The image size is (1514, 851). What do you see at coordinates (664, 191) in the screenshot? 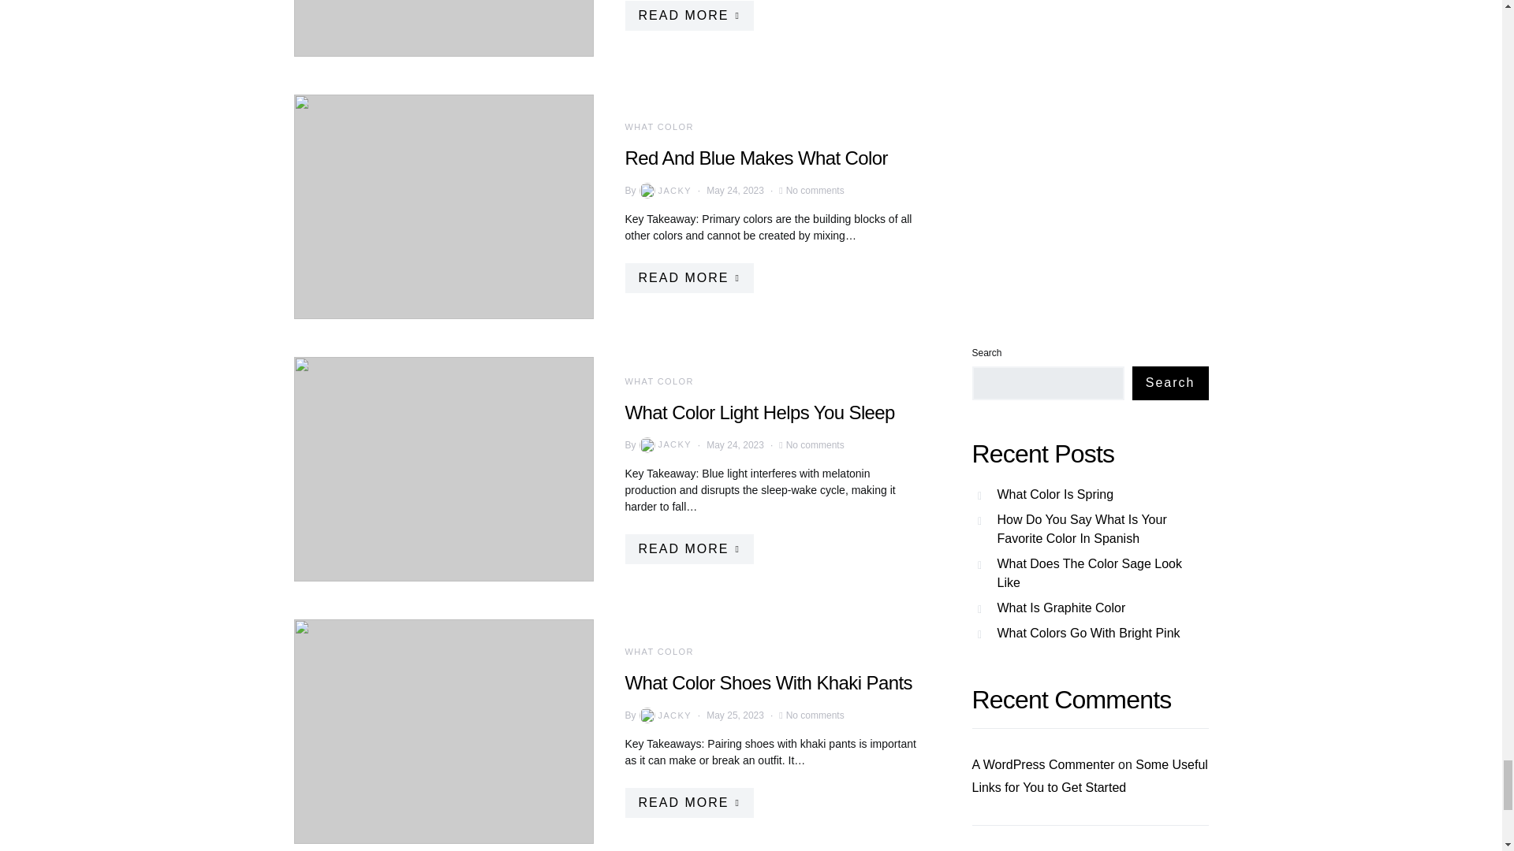
I see `JACKY` at bounding box center [664, 191].